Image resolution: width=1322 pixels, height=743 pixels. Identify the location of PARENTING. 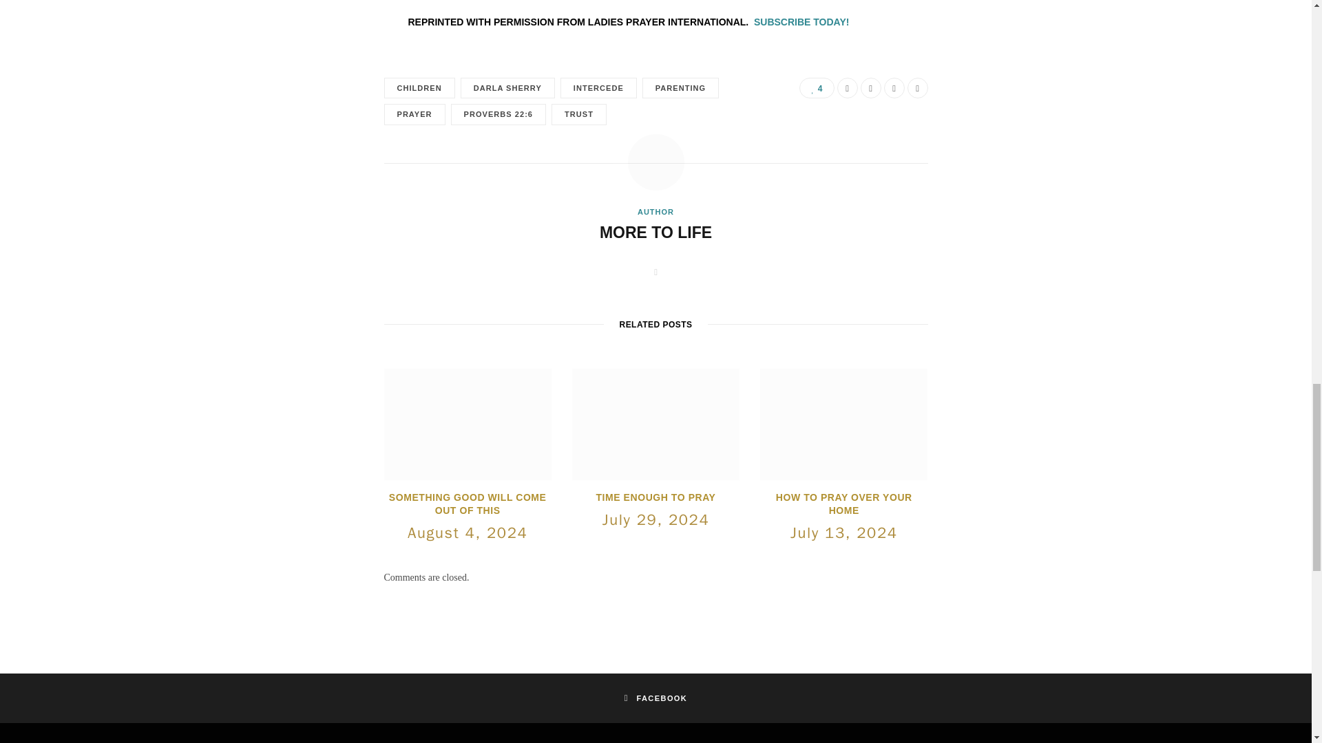
(680, 88).